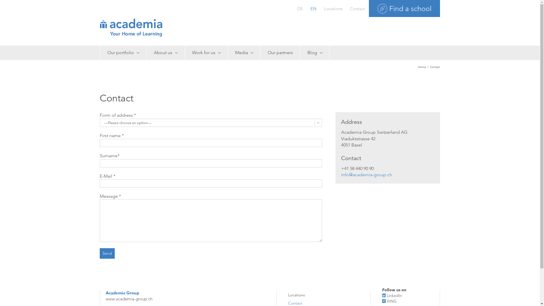 This screenshot has height=306, width=544. What do you see at coordinates (129, 299) in the screenshot?
I see `www.academia-group.ch` at bounding box center [129, 299].